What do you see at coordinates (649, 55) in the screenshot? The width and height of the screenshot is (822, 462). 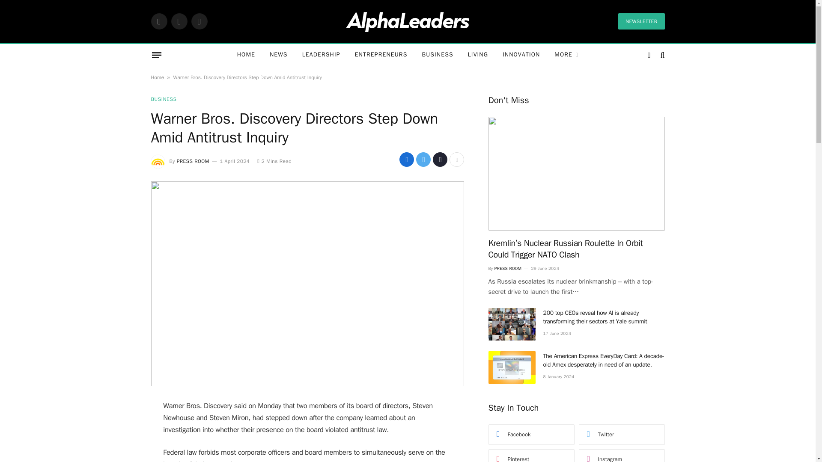 I see `Switch to Dark Design - easier on eyes.` at bounding box center [649, 55].